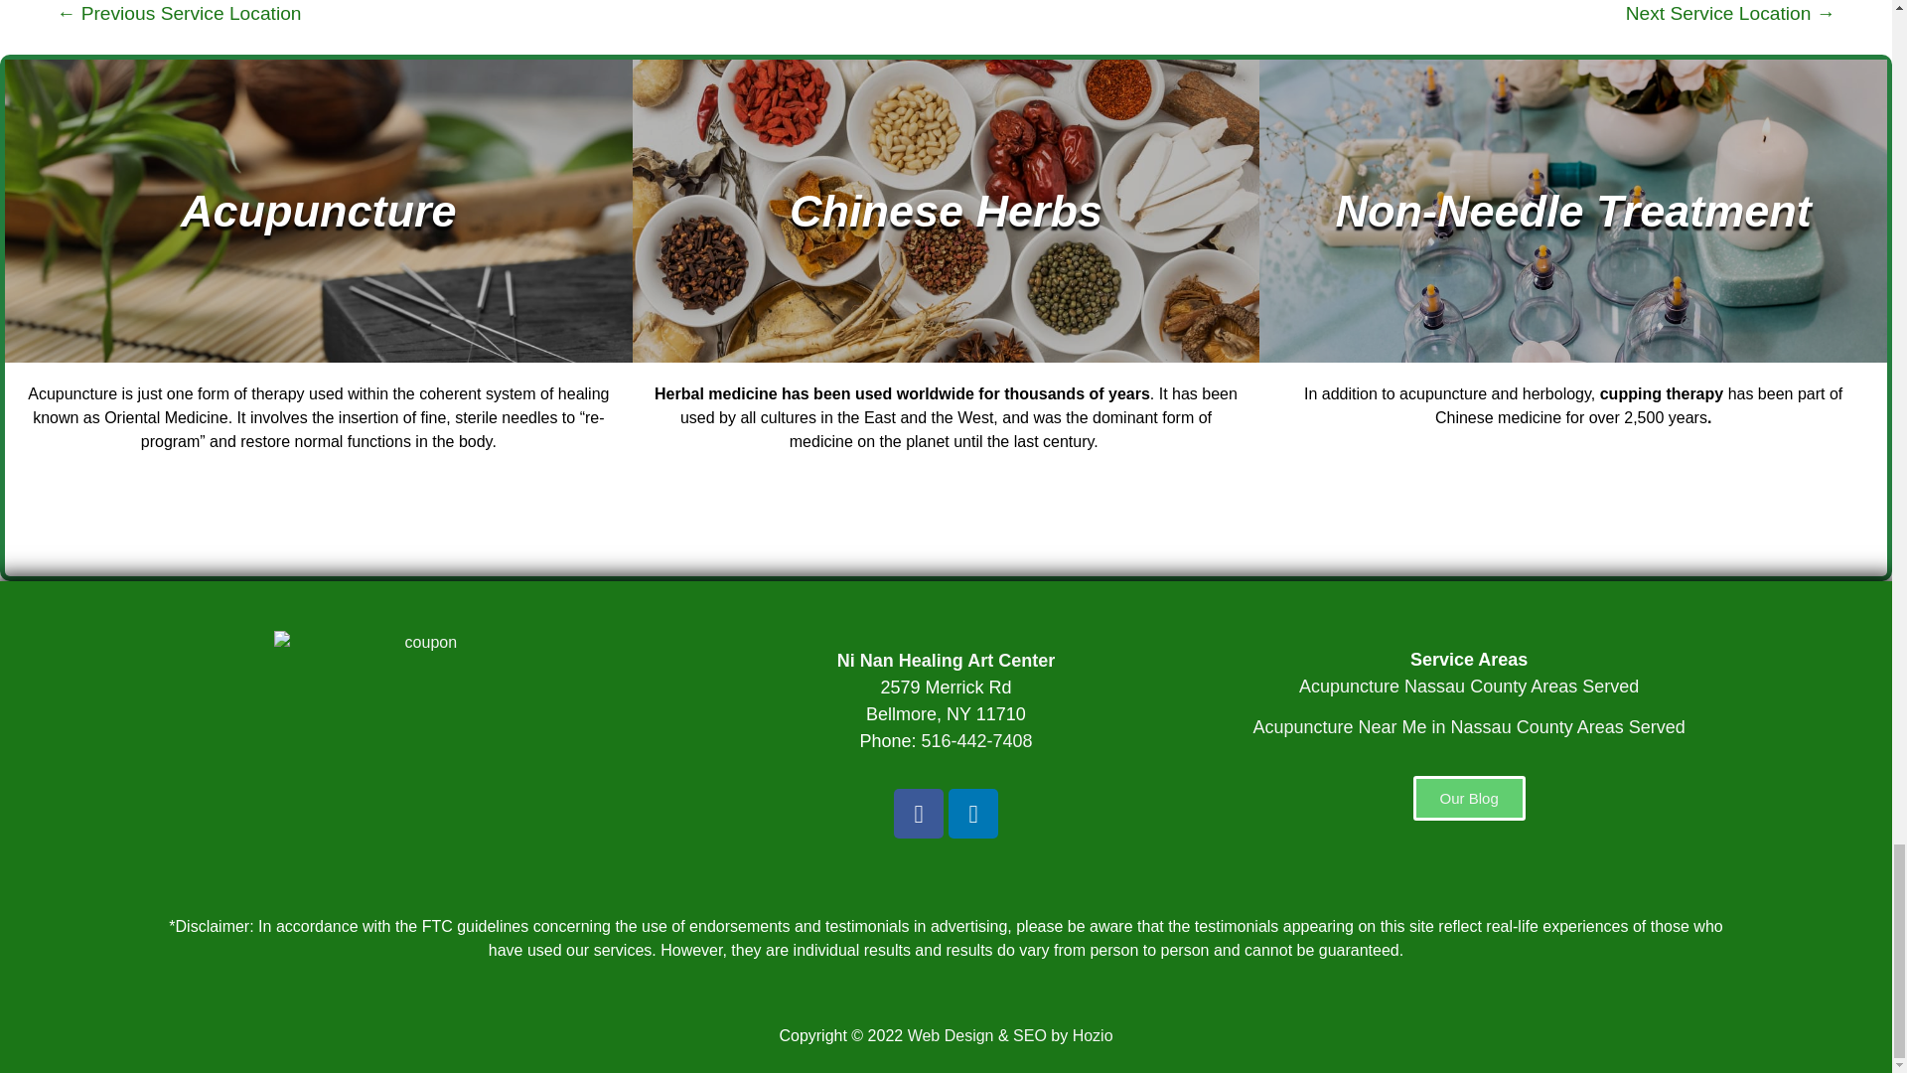 Image resolution: width=1907 pixels, height=1073 pixels. Describe the element at coordinates (975, 741) in the screenshot. I see `516-442-7408` at that location.